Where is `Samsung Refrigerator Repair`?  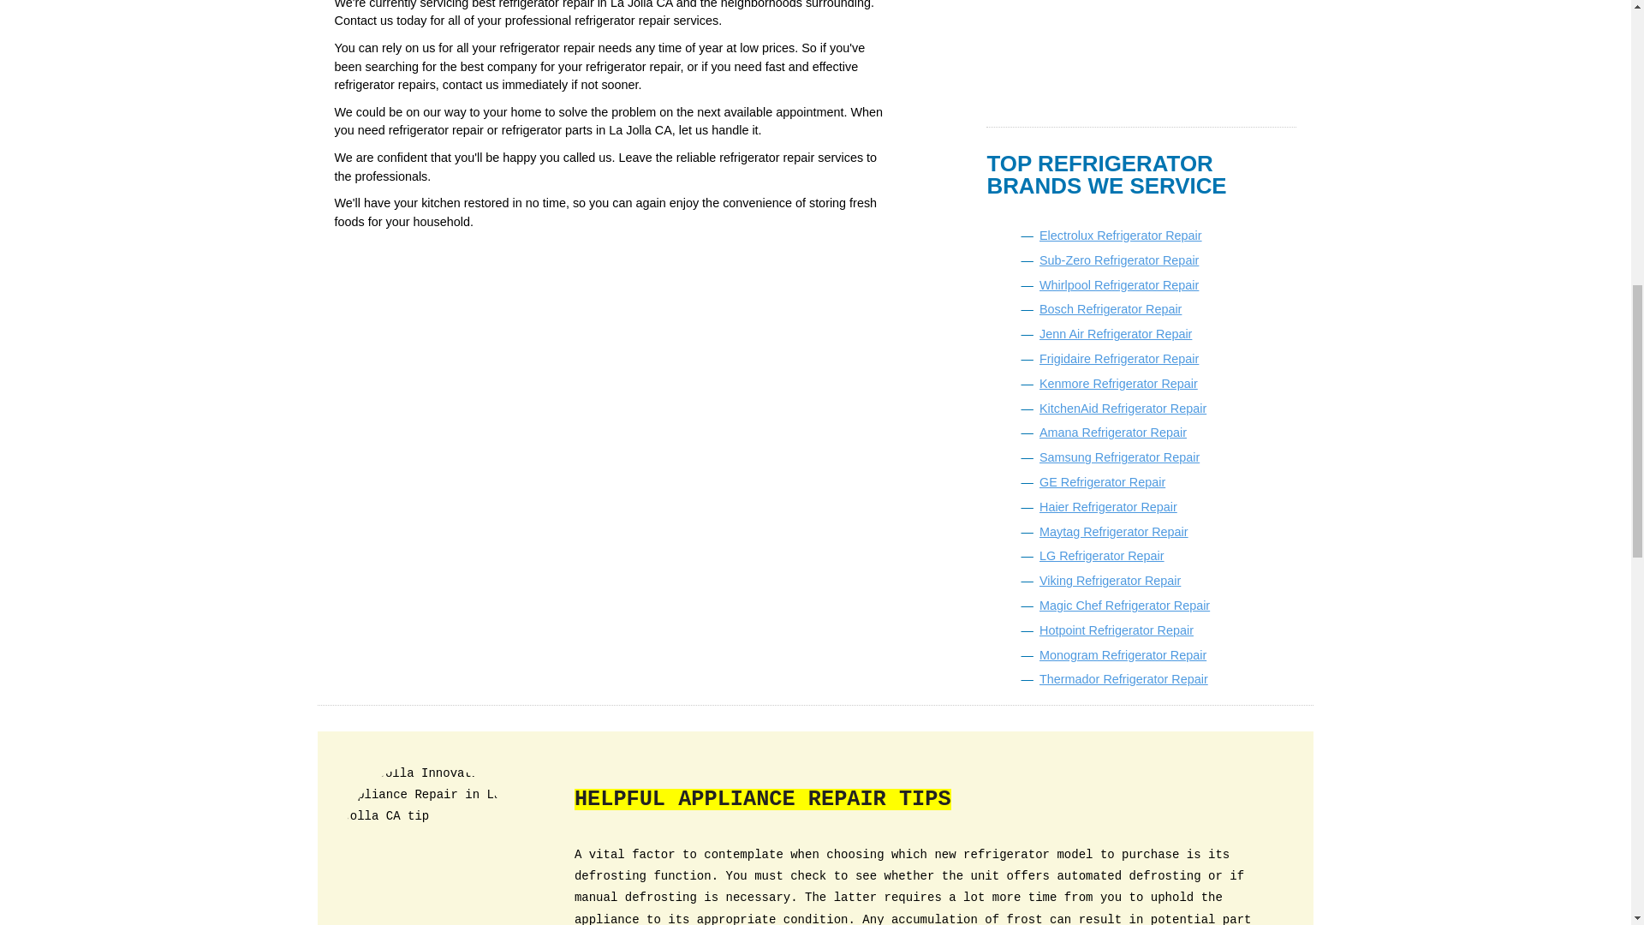 Samsung Refrigerator Repair is located at coordinates (1119, 457).